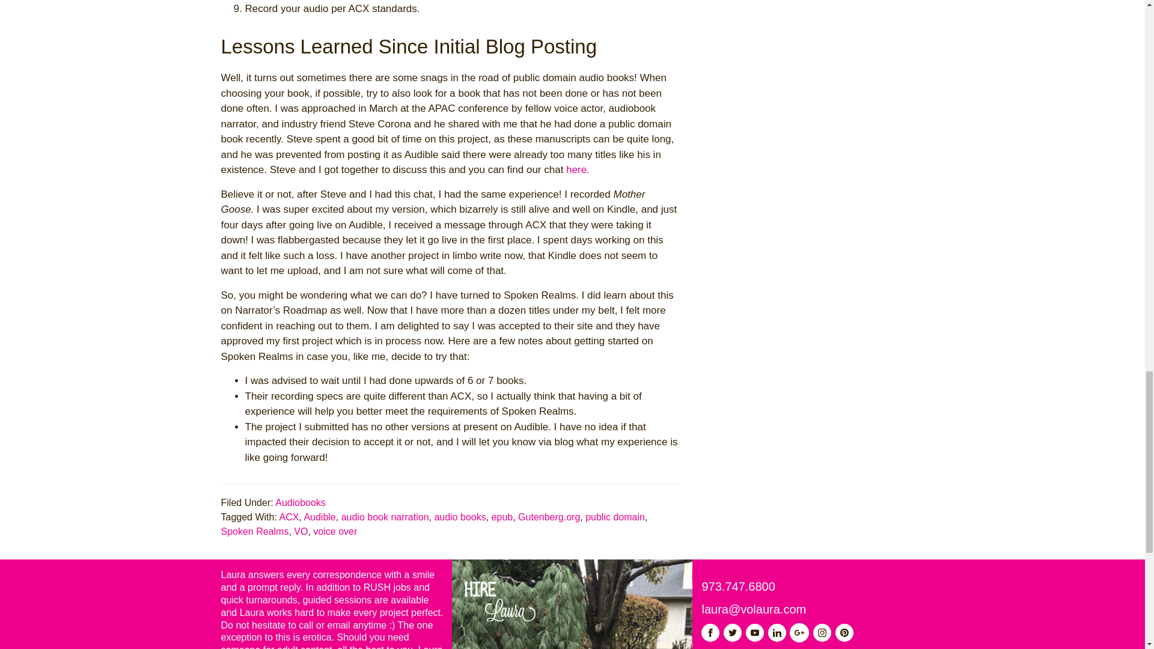  I want to click on twitter, so click(732, 632).